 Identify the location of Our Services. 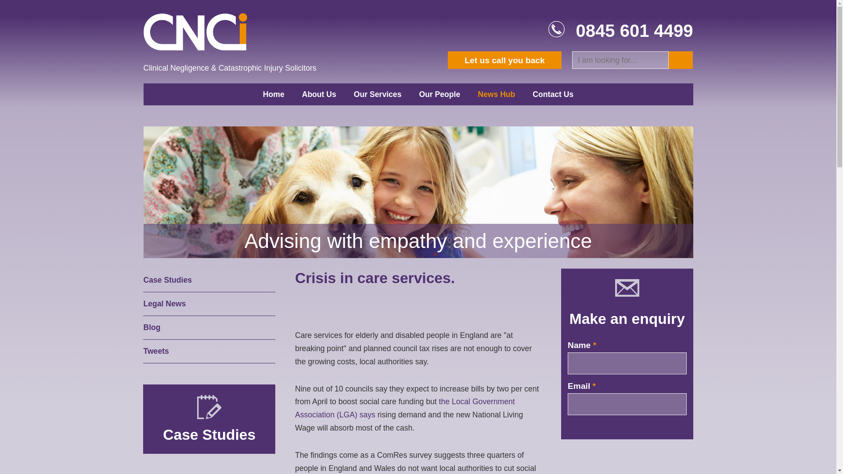
(378, 94).